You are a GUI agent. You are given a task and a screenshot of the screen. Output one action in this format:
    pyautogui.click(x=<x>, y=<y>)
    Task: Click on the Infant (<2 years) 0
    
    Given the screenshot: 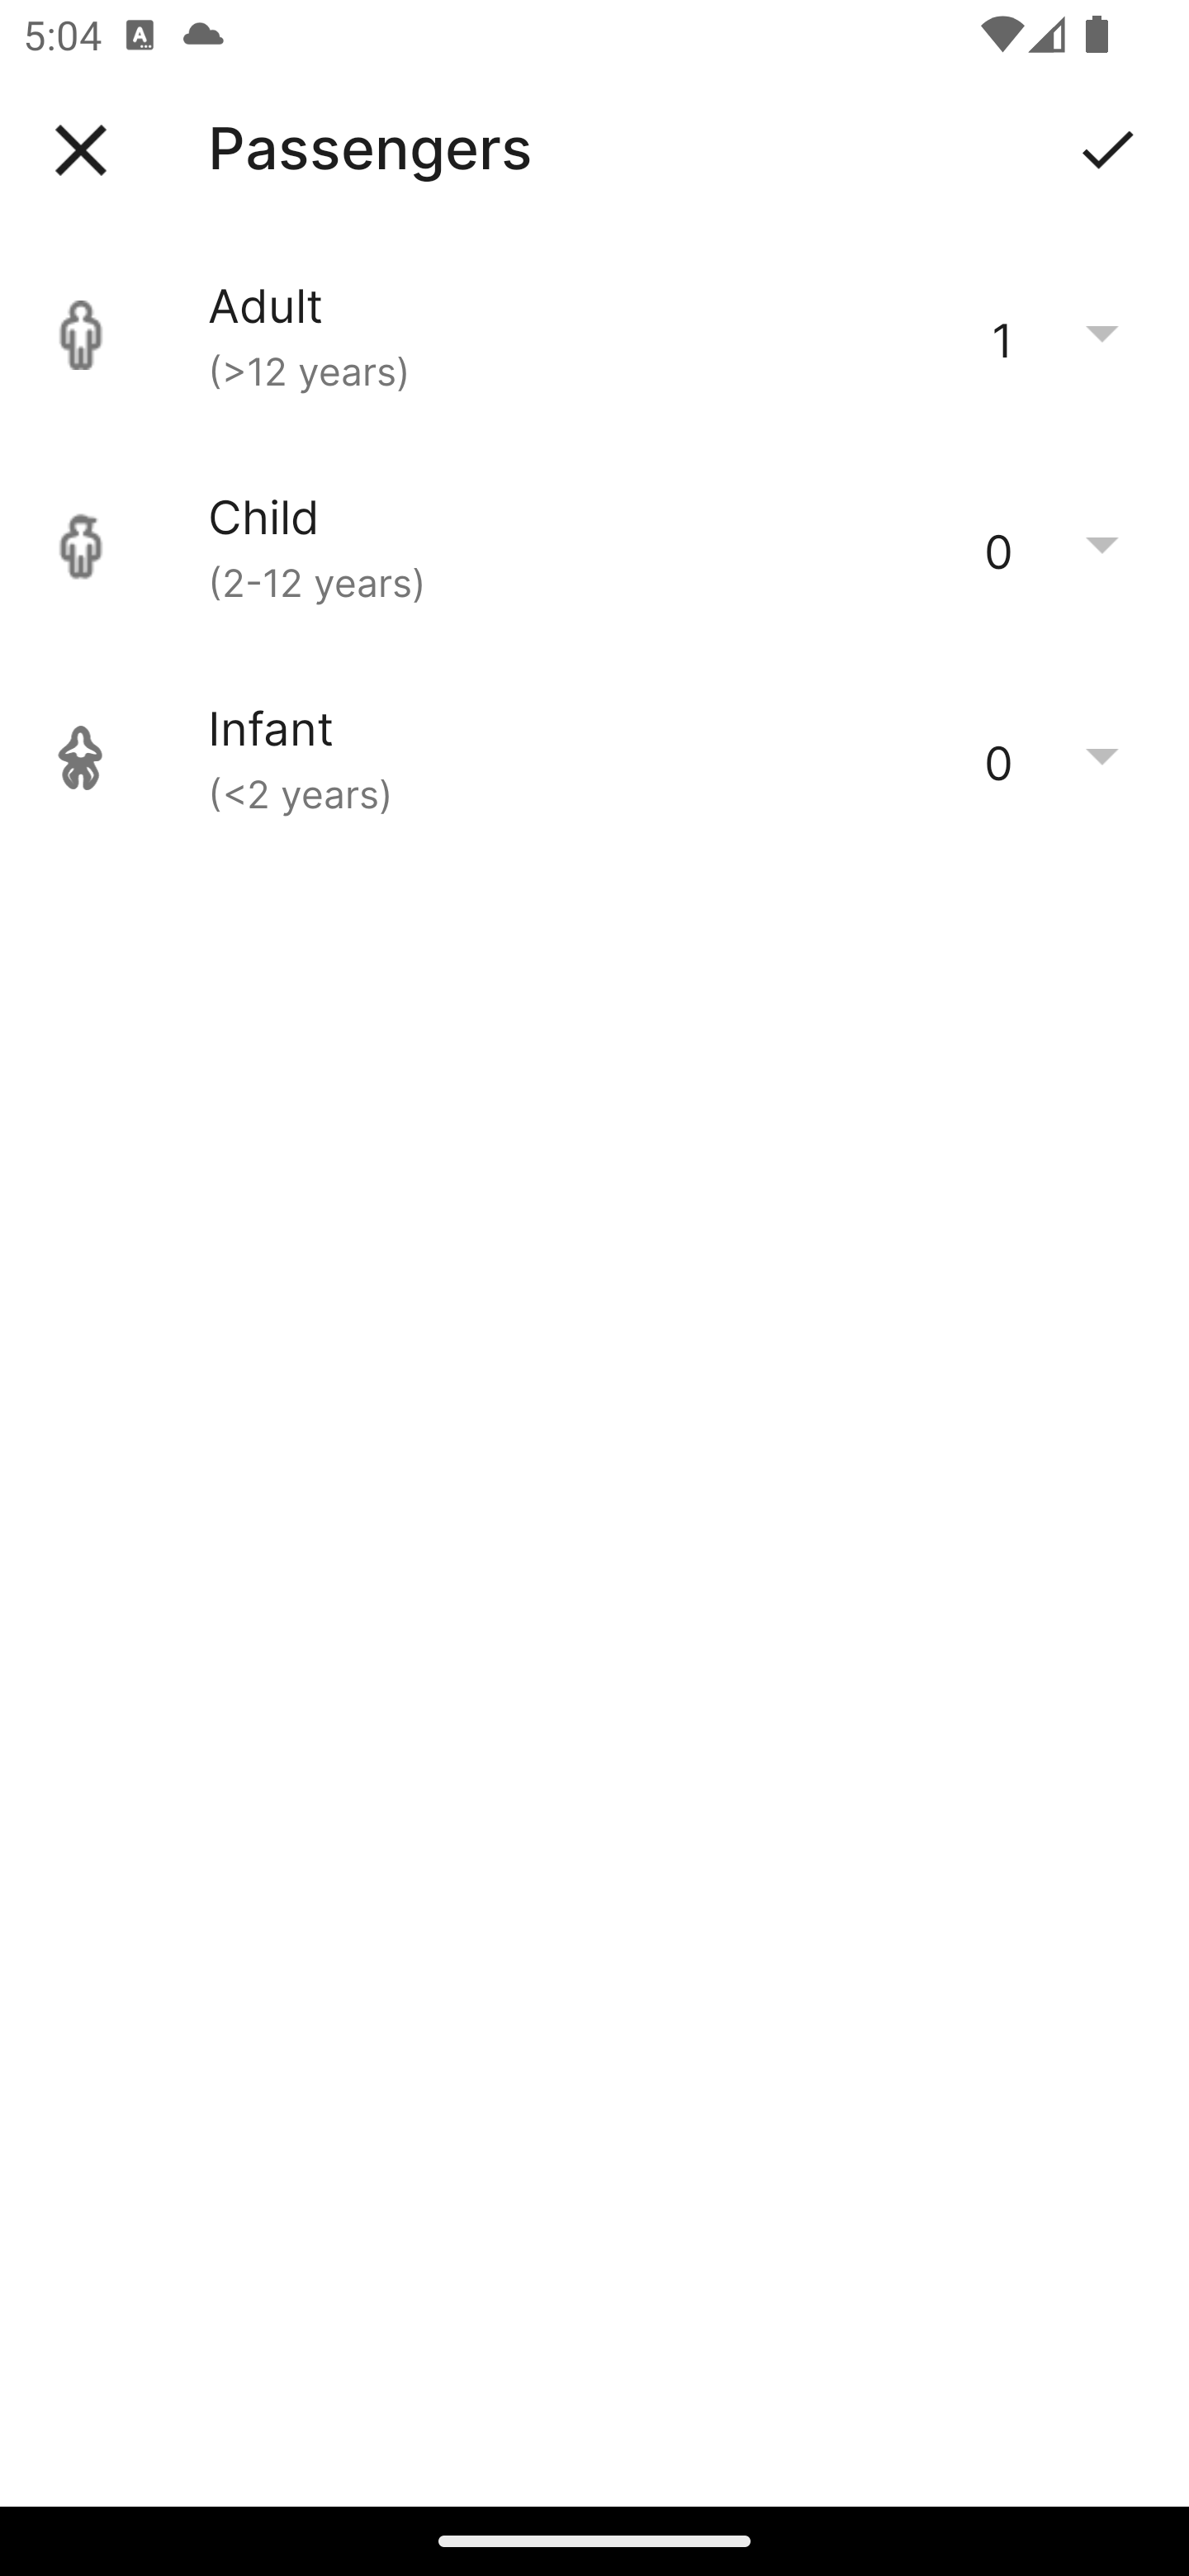 What is the action you would take?
    pyautogui.click(x=594, y=758)
    